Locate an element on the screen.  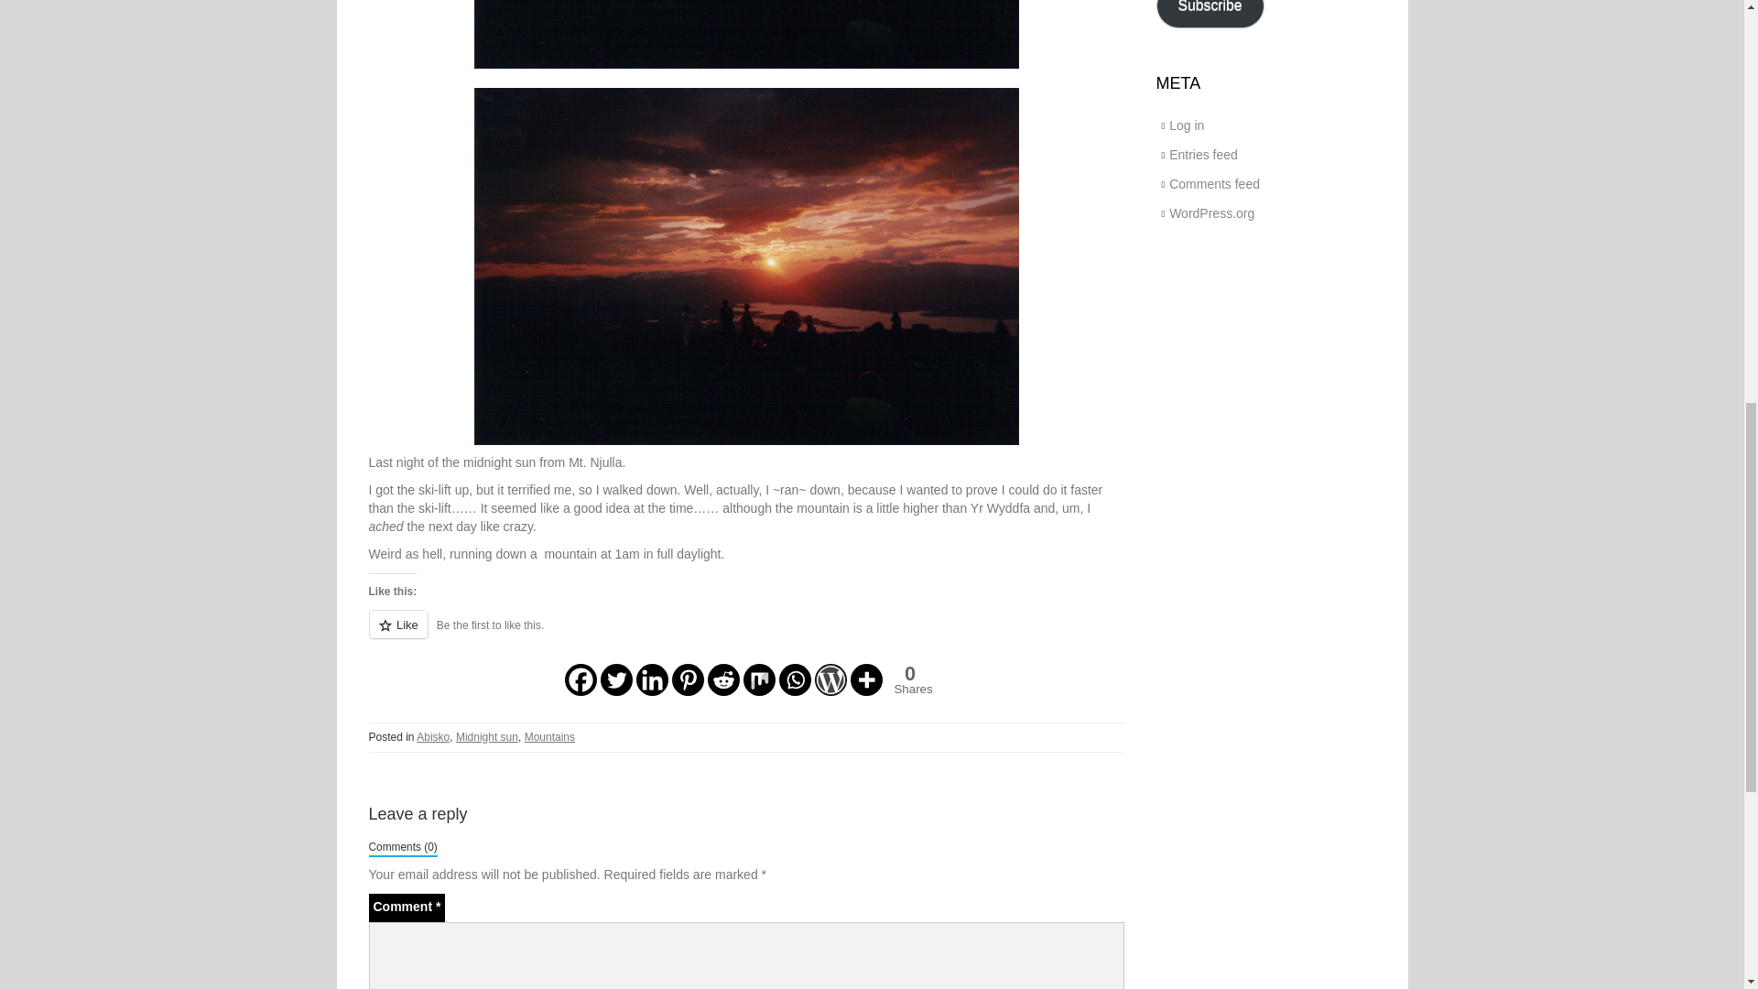
Like or Reblog is located at coordinates (909, 679).